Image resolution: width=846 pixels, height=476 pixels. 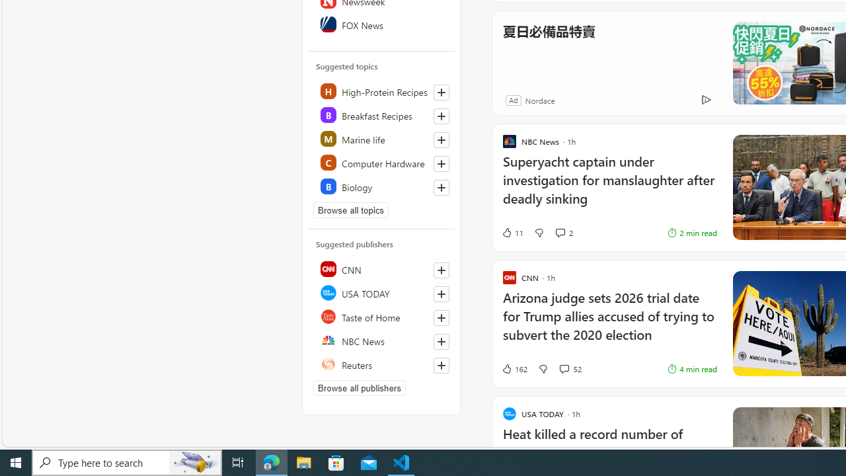 What do you see at coordinates (360, 388) in the screenshot?
I see `Browse all publishers` at bounding box center [360, 388].